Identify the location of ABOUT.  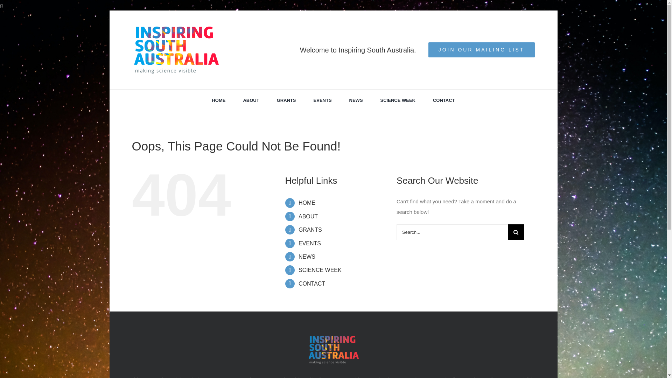
(251, 100).